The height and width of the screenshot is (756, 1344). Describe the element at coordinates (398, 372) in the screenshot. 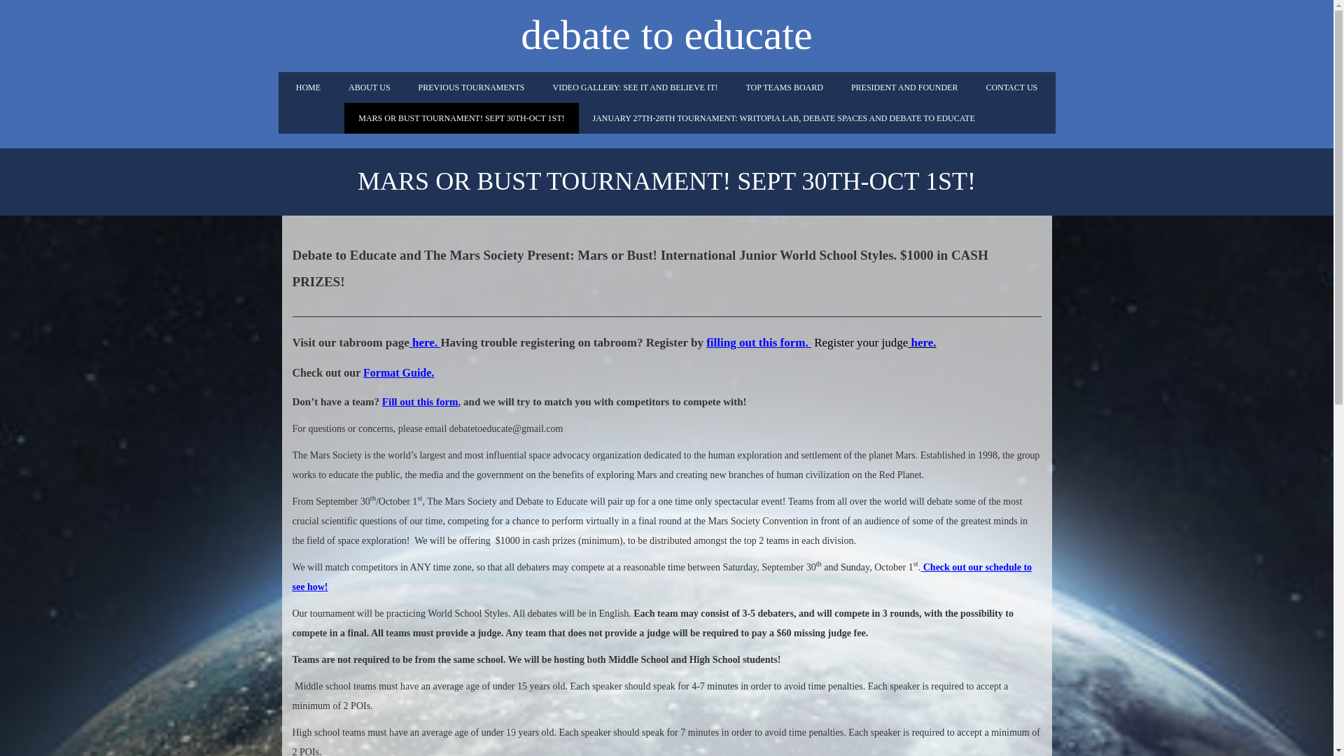

I see `Format Guide.` at that location.